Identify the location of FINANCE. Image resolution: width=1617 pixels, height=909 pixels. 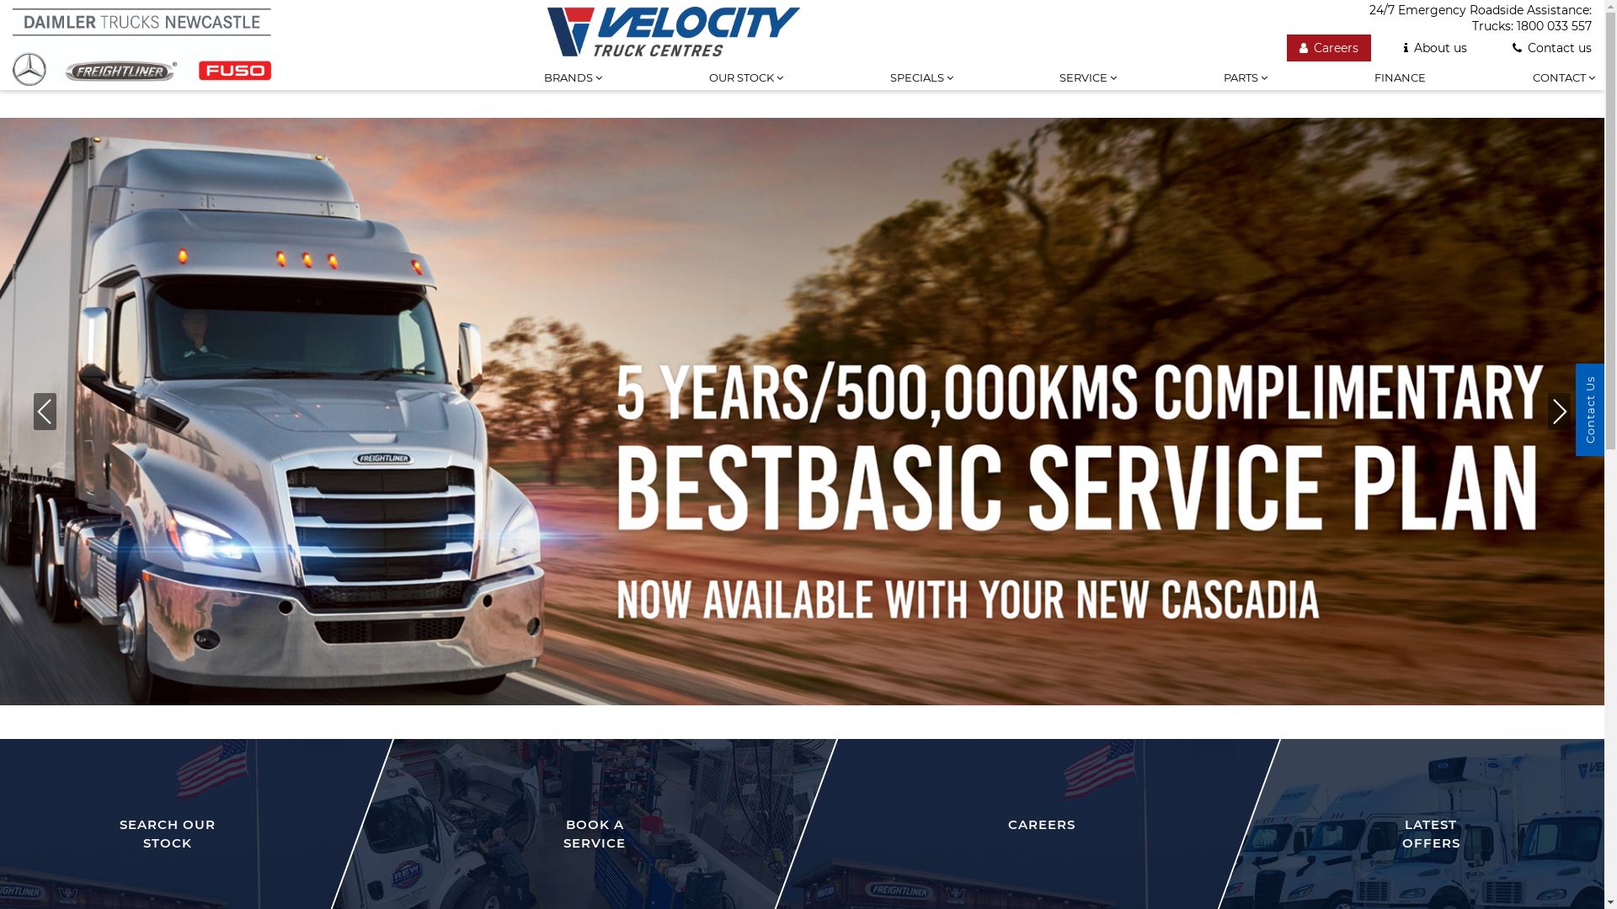
(1400, 90).